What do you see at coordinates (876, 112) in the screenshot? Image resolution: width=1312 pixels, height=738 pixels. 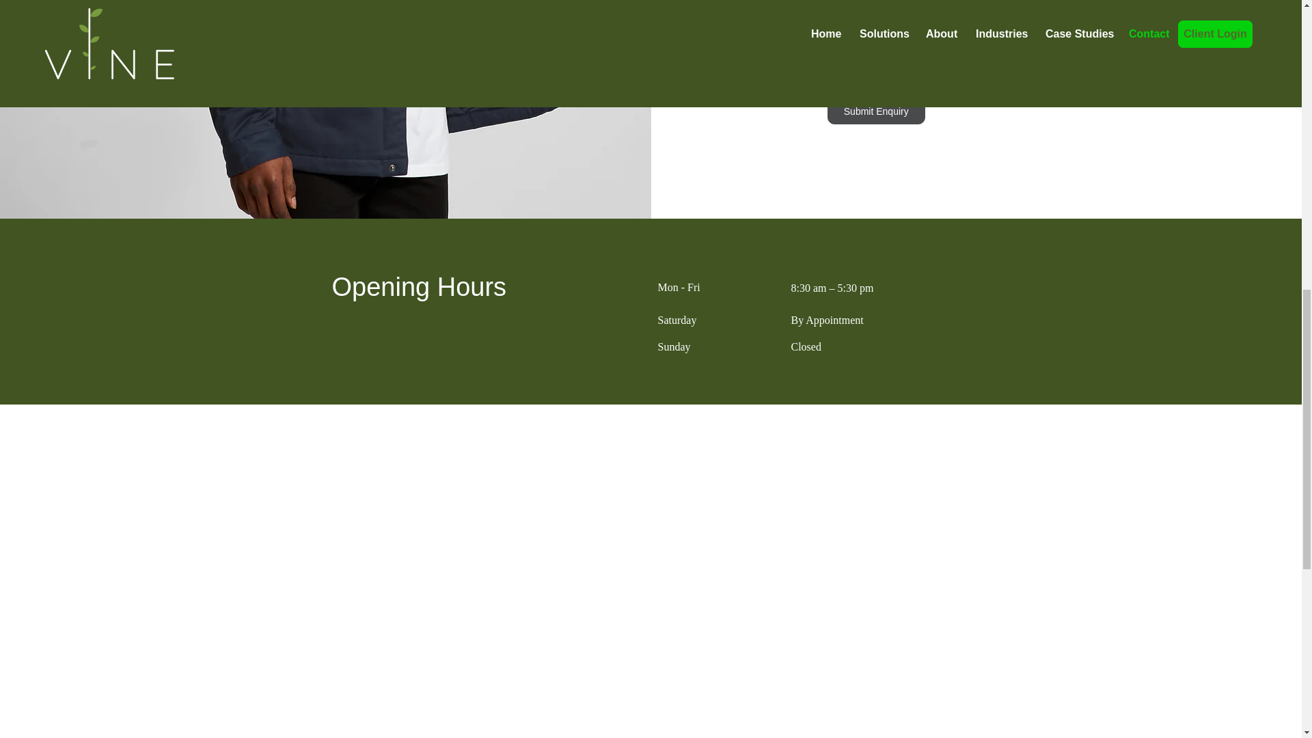 I see `Submit Enquiry` at bounding box center [876, 112].